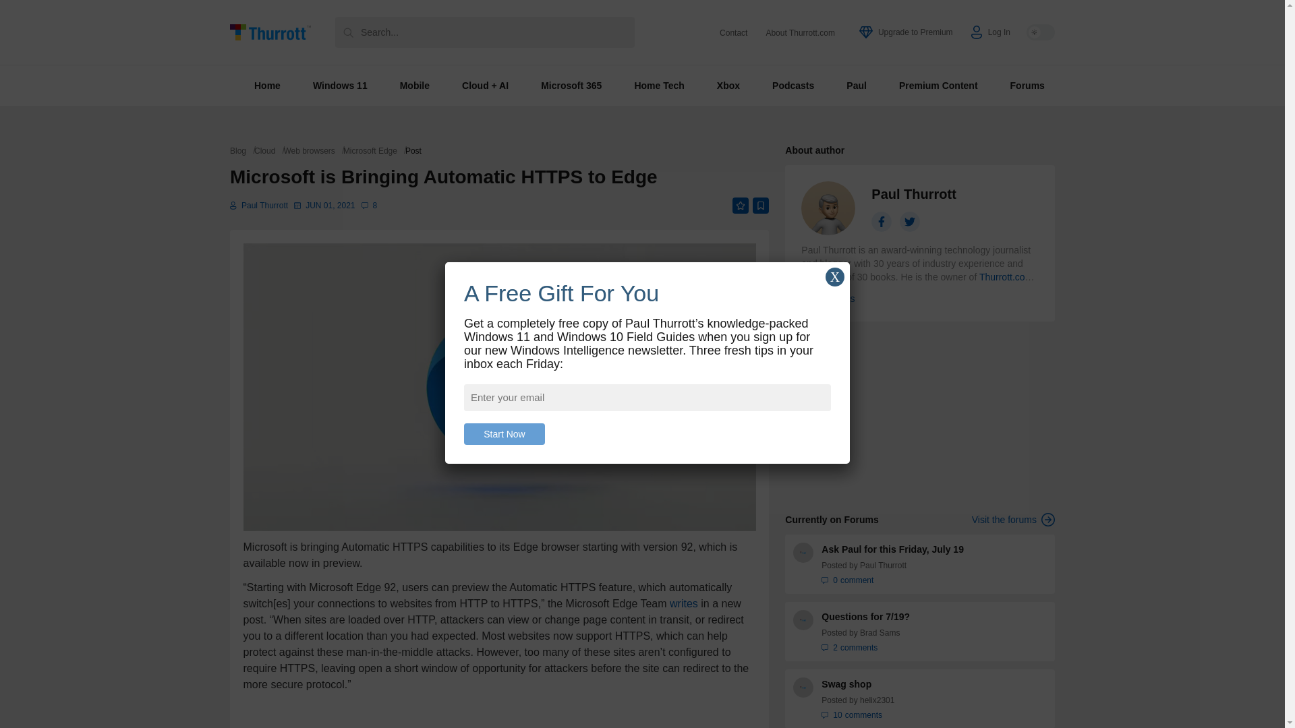 This screenshot has height=728, width=1295. Describe the element at coordinates (267, 85) in the screenshot. I see `Home` at that location.